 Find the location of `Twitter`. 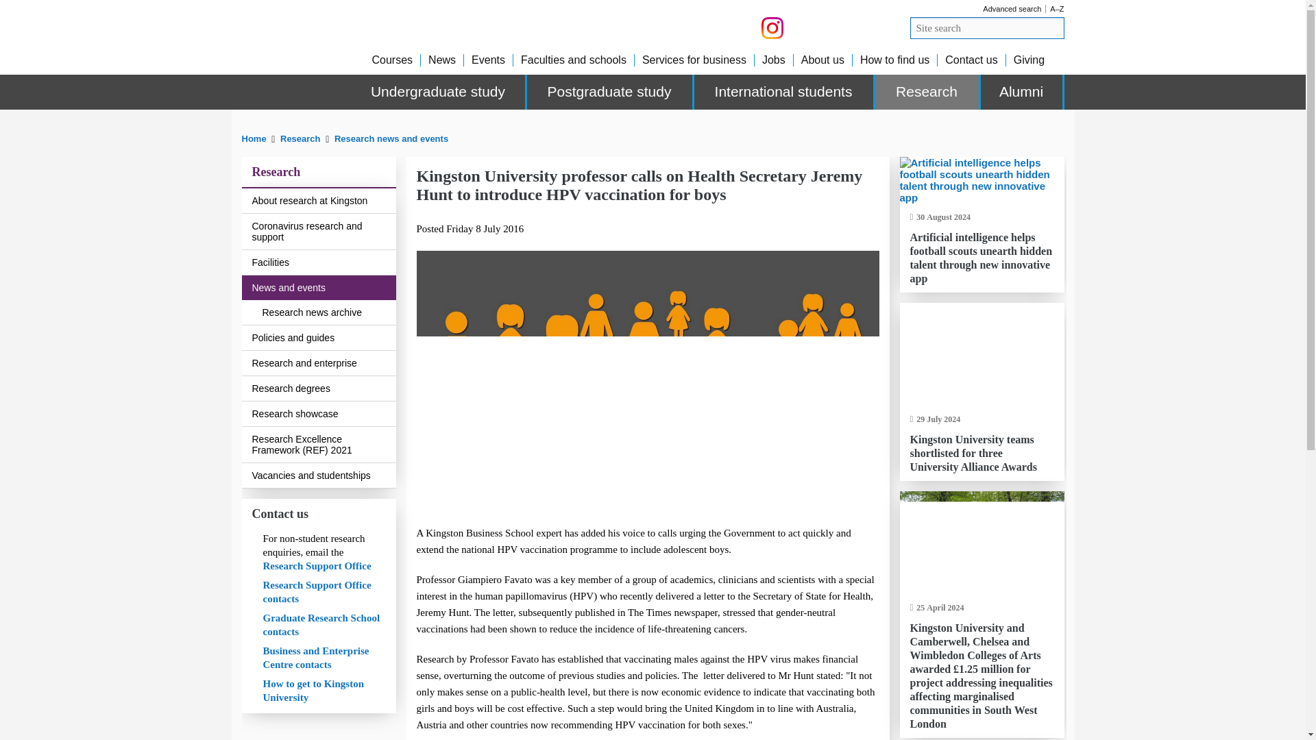

Twitter is located at coordinates (1042, 132).